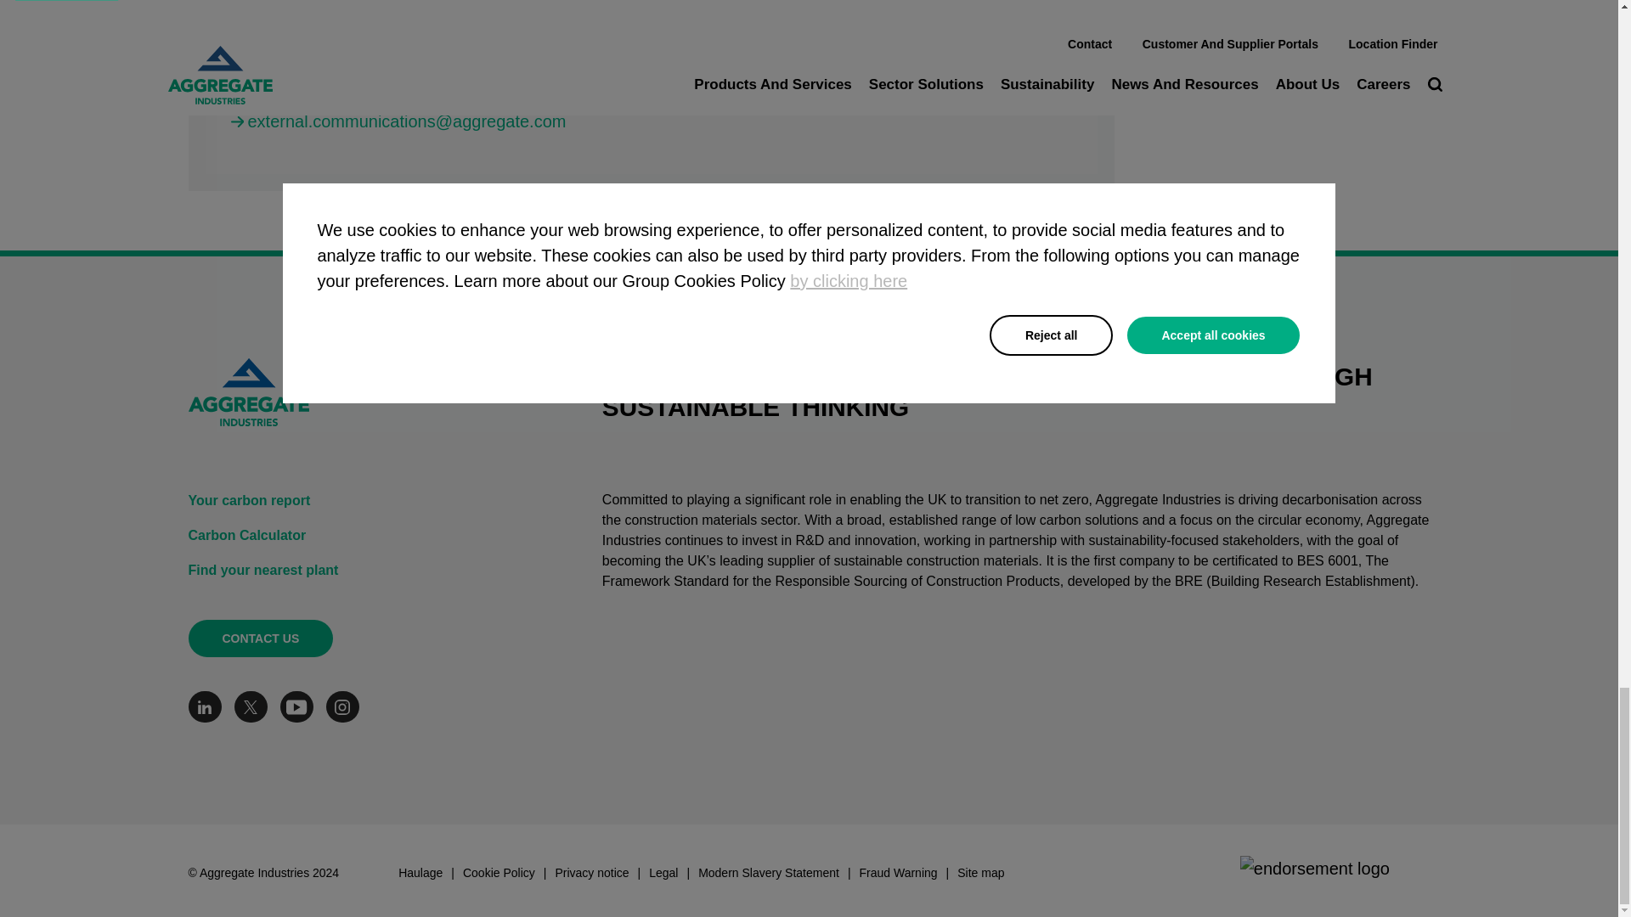 Image resolution: width=1631 pixels, height=917 pixels. What do you see at coordinates (262, 639) in the screenshot?
I see `CONTACT US` at bounding box center [262, 639].